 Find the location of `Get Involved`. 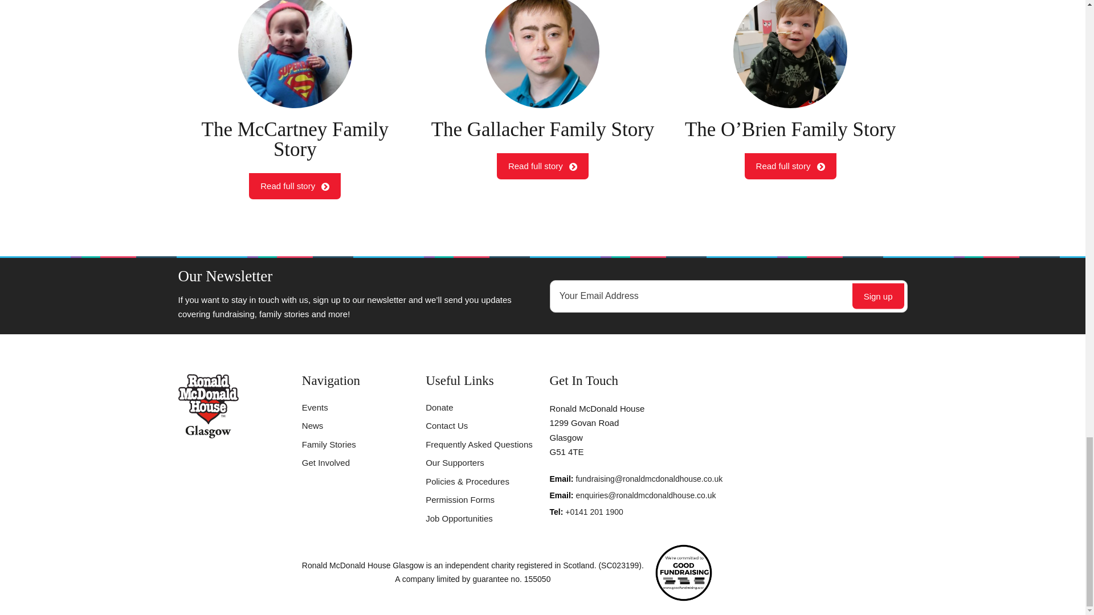

Get Involved is located at coordinates (878, 296).